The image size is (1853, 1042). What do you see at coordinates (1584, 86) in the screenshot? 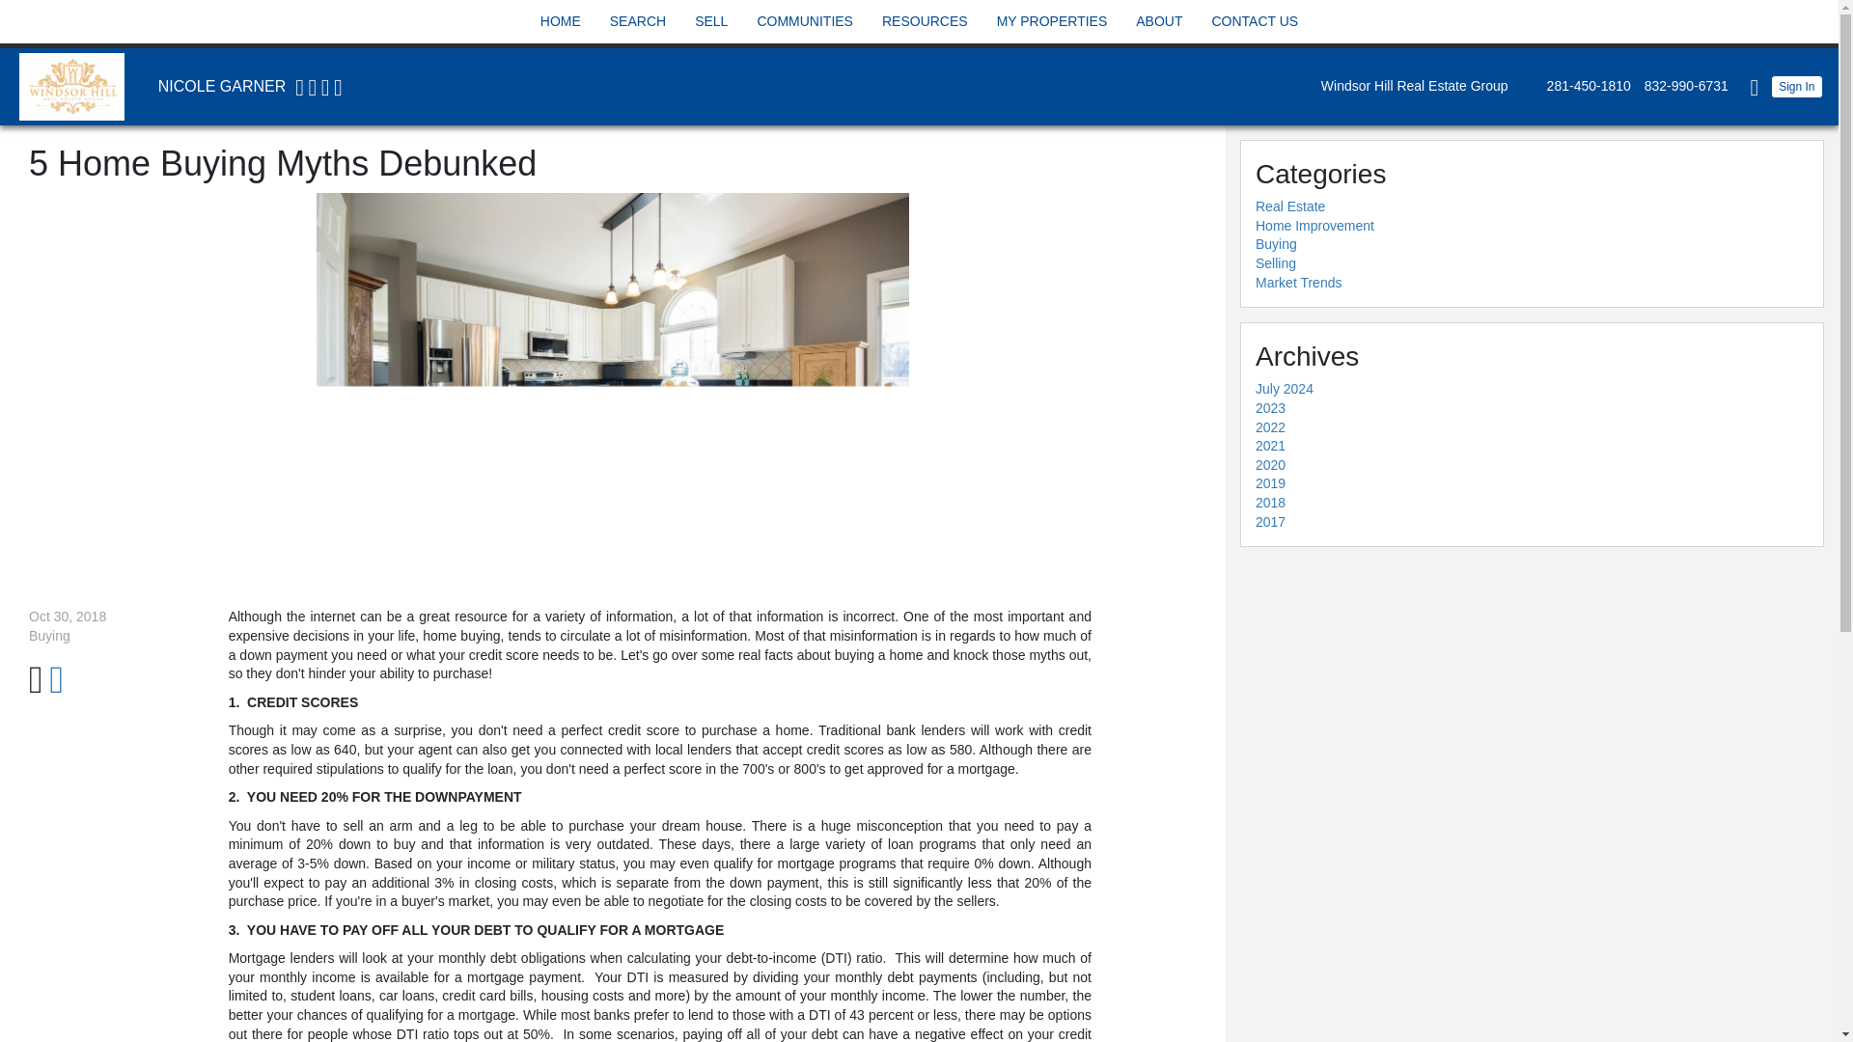
I see `281-450-1810` at bounding box center [1584, 86].